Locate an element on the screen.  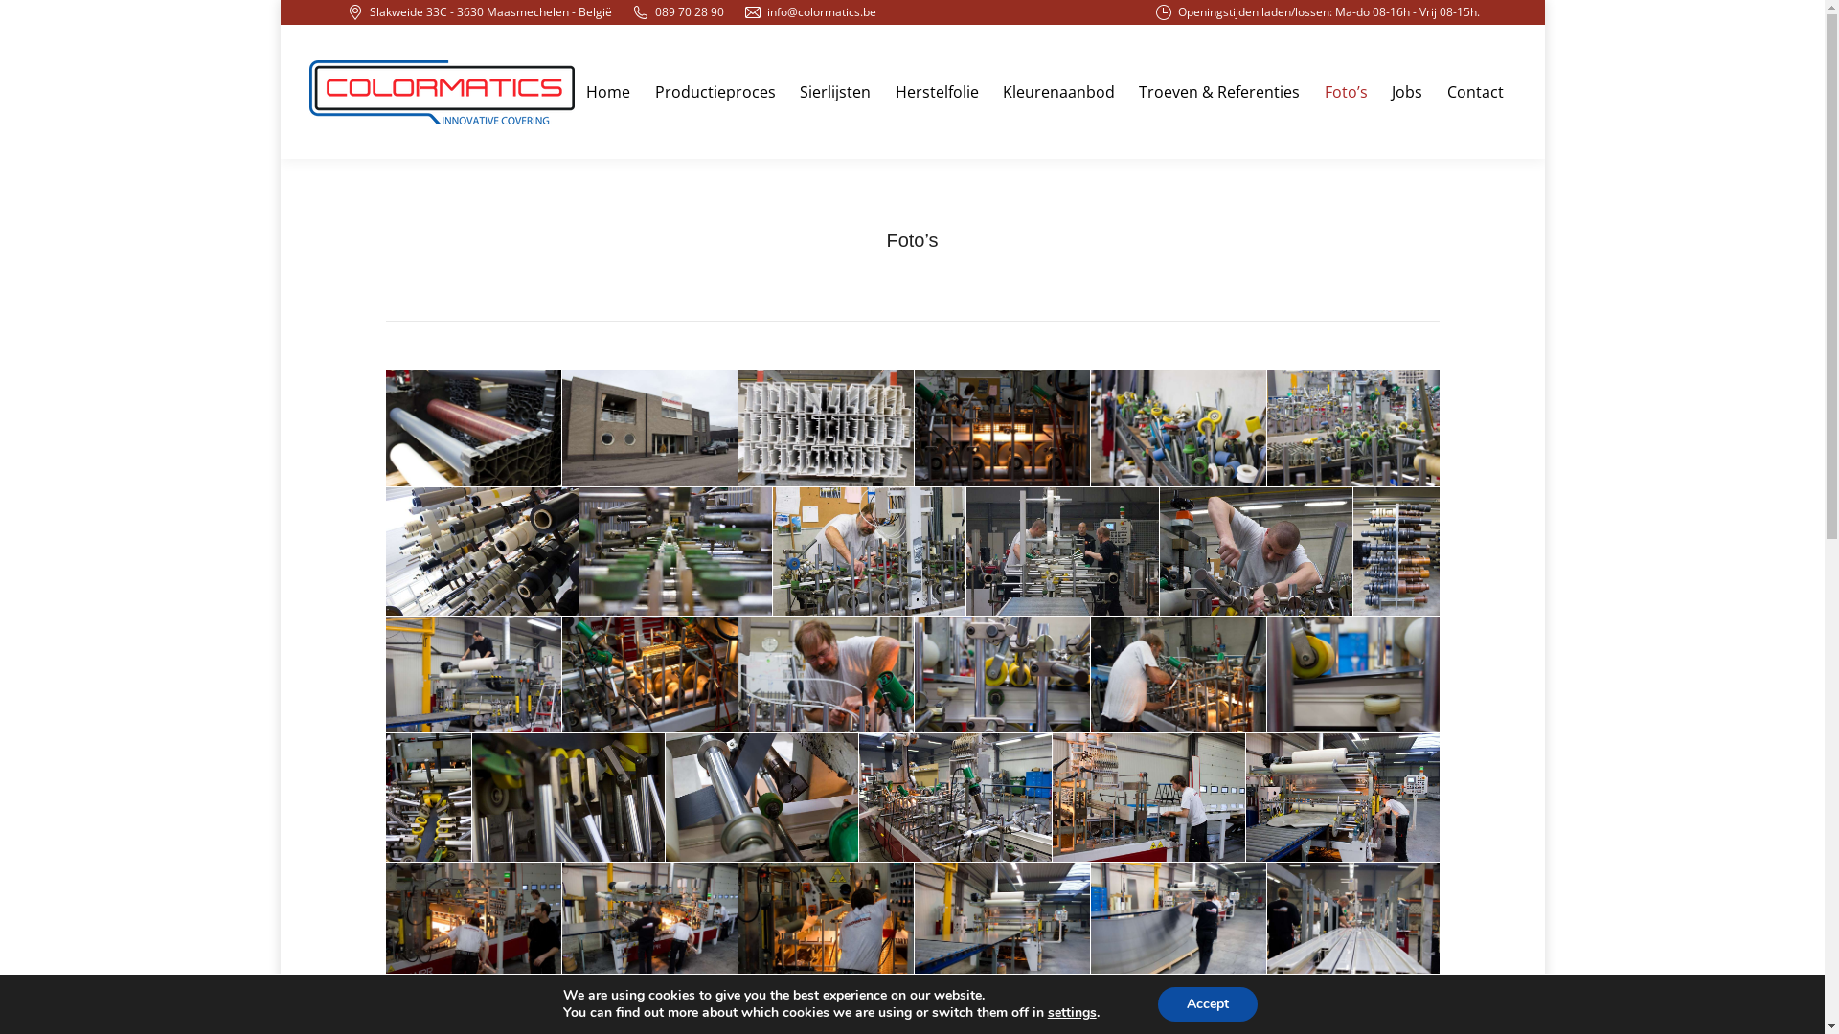
Home is located at coordinates (608, 92).